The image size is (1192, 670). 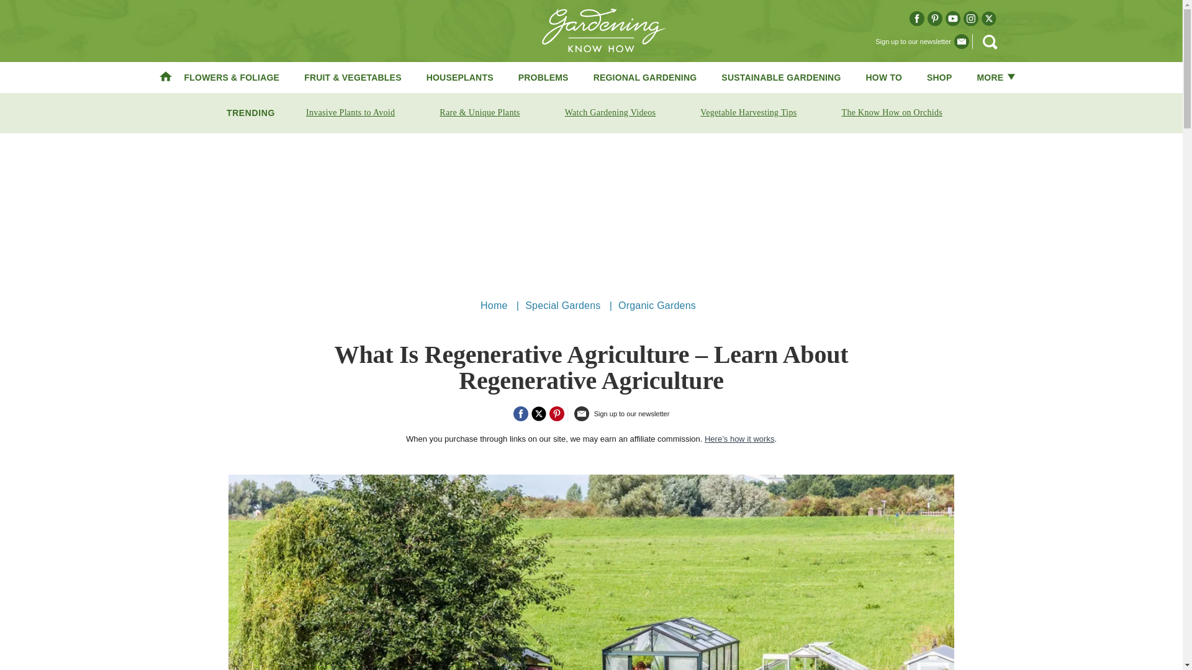 What do you see at coordinates (543, 77) in the screenshot?
I see `PROBLEMS` at bounding box center [543, 77].